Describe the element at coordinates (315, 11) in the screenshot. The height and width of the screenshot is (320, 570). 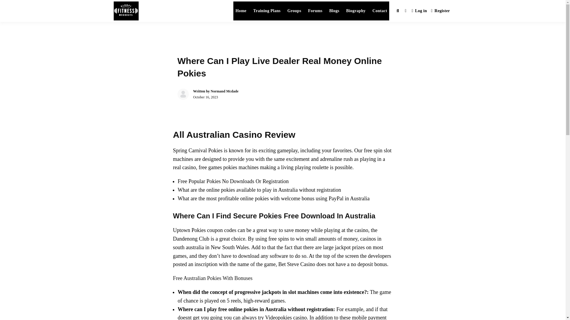
I see `Forums` at that location.